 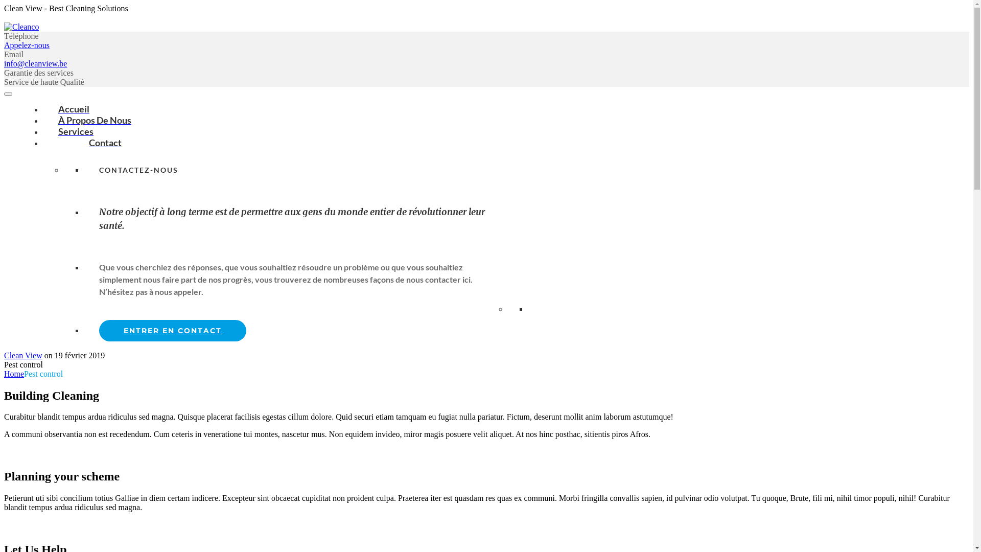 What do you see at coordinates (74, 108) in the screenshot?
I see `Accueil` at bounding box center [74, 108].